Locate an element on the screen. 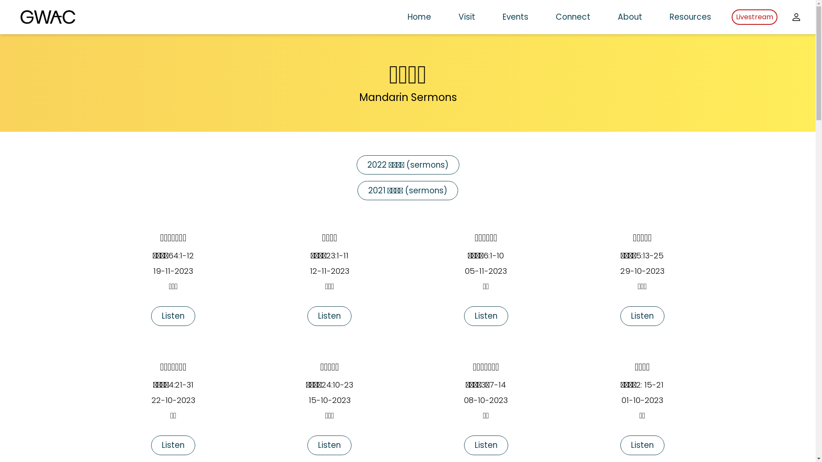  Home is located at coordinates (420, 17).